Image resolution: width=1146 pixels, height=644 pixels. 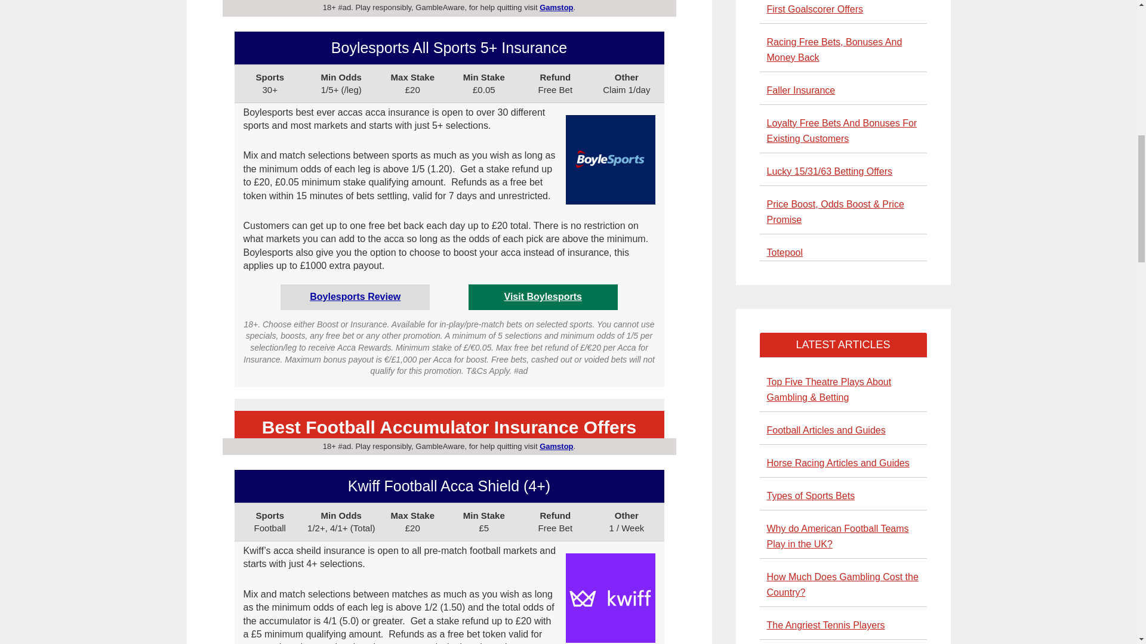 What do you see at coordinates (814, 8) in the screenshot?
I see `First Goalscorer Offers` at bounding box center [814, 8].